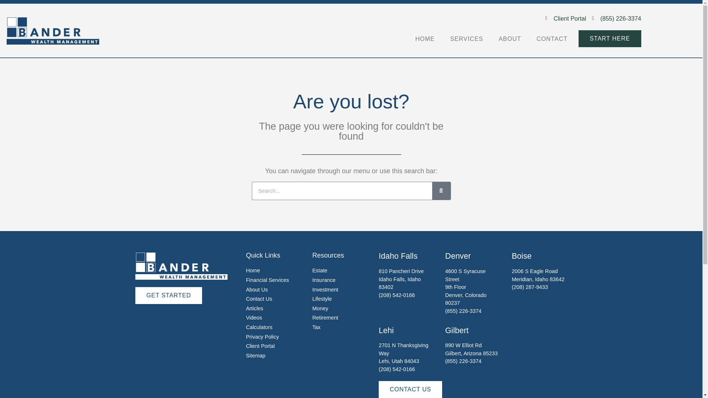  I want to click on GET STARTED, so click(168, 296).